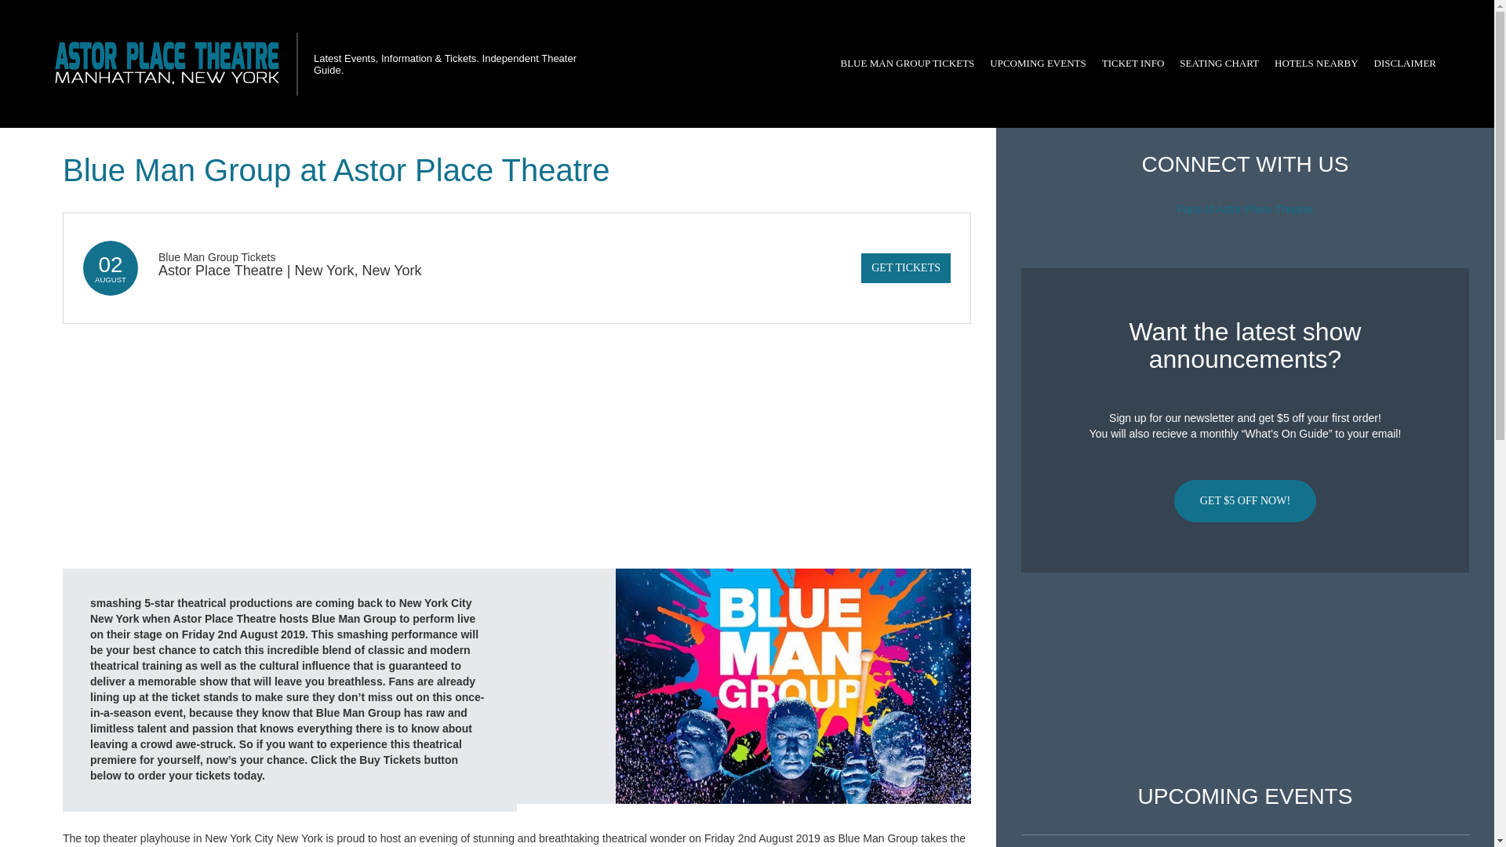 This screenshot has height=847, width=1506. What do you see at coordinates (1405, 64) in the screenshot?
I see `DISCLAIMER` at bounding box center [1405, 64].